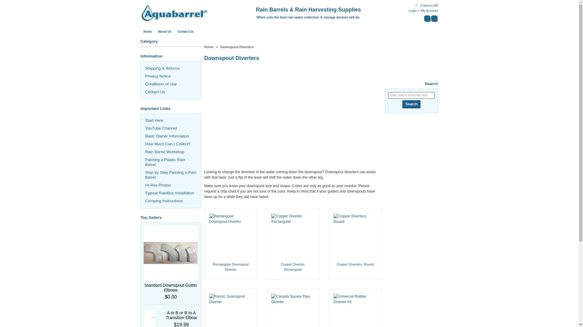 This screenshot has width=583, height=327. I want to click on Typical RainBox Installation, so click(169, 193).